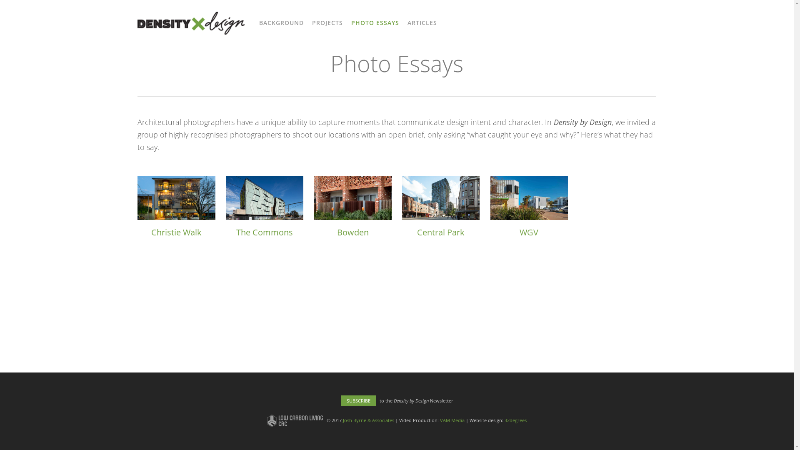 The width and height of the screenshot is (800, 450). What do you see at coordinates (265, 232) in the screenshot?
I see `The Commons` at bounding box center [265, 232].